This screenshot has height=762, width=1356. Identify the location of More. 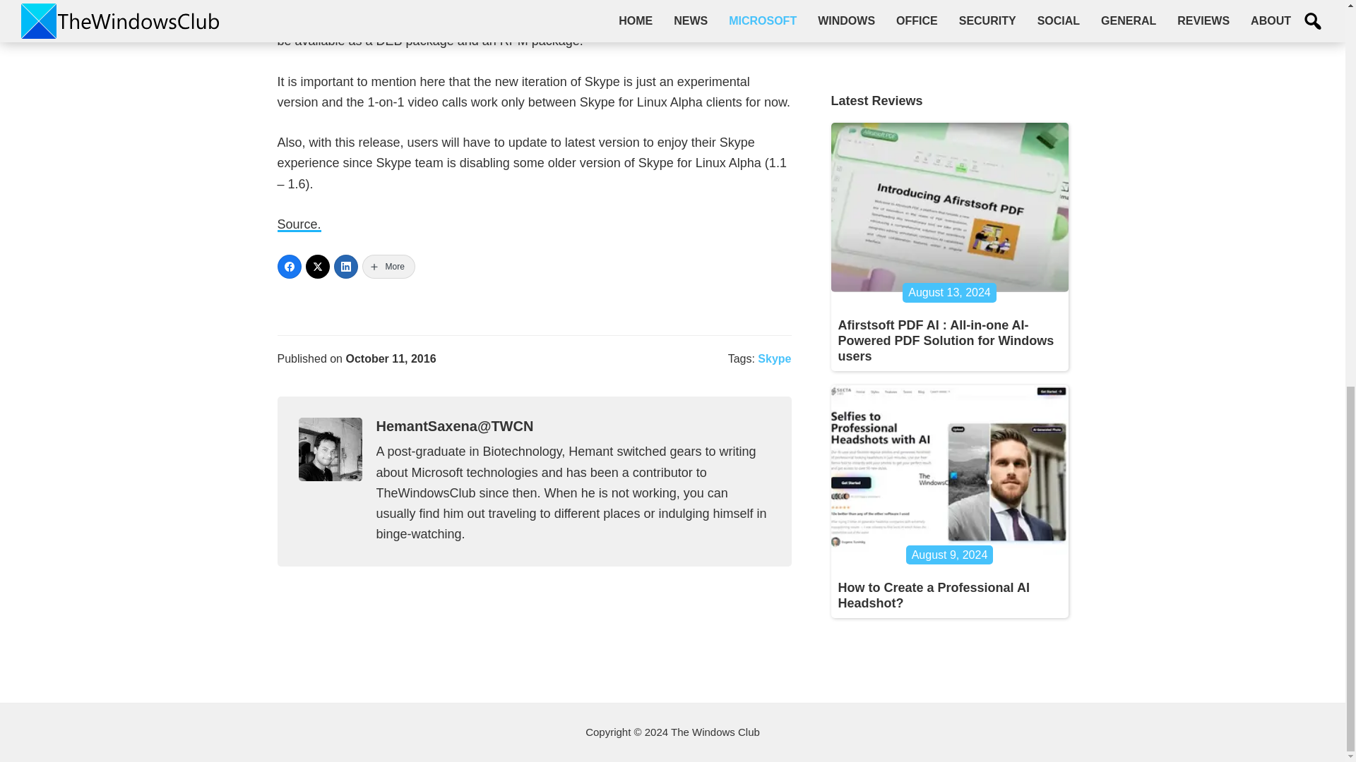
(388, 267).